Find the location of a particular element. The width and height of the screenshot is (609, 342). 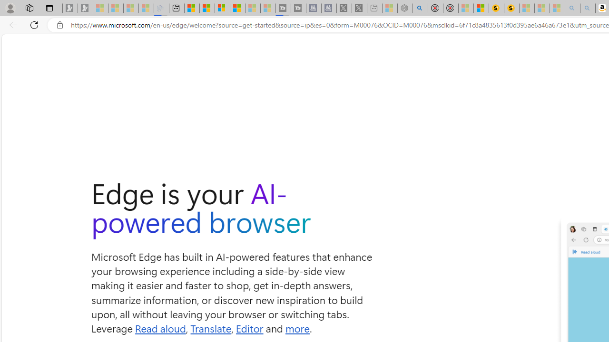

Wildlife - MSN - Sleeping is located at coordinates (389, 9).